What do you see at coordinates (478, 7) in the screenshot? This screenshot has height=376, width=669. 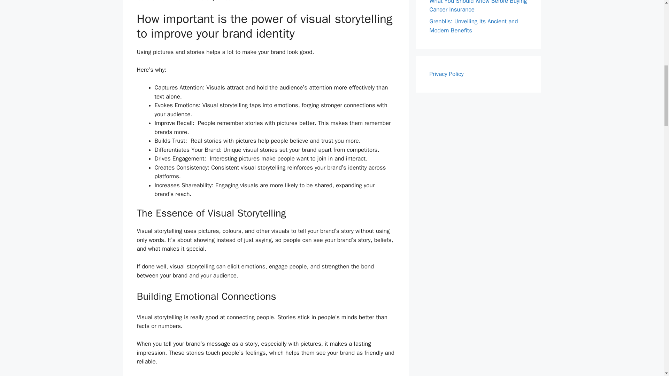 I see `What You Should Know Before Buying Cancer Insurance` at bounding box center [478, 7].